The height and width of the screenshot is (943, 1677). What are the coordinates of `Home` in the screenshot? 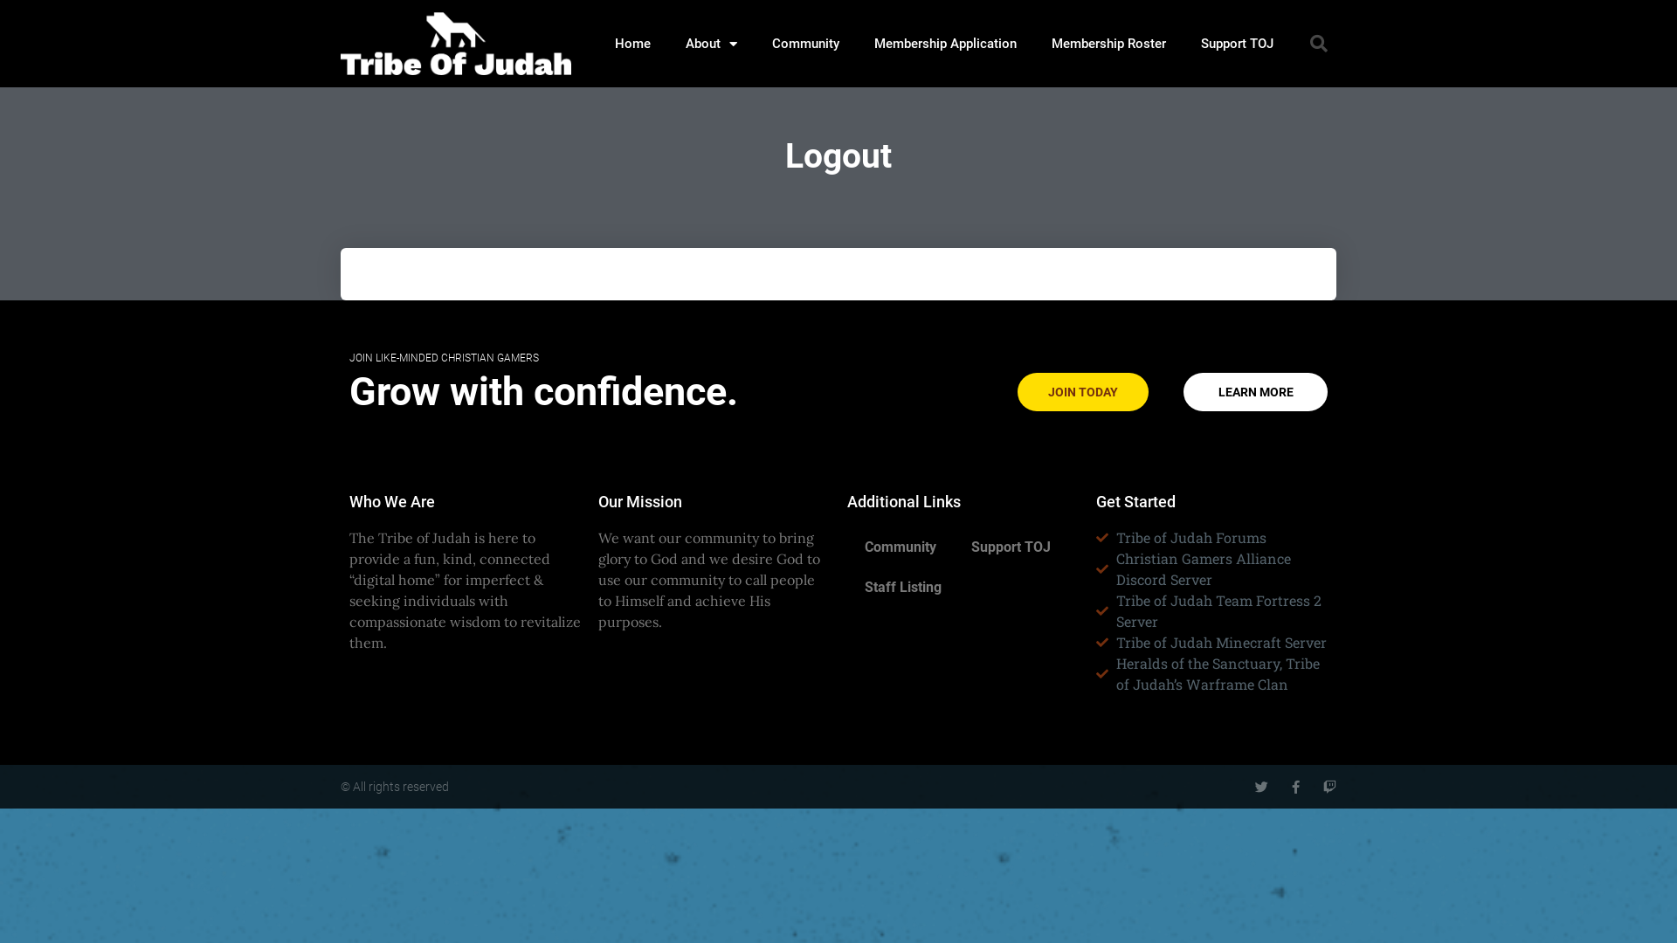 It's located at (632, 44).